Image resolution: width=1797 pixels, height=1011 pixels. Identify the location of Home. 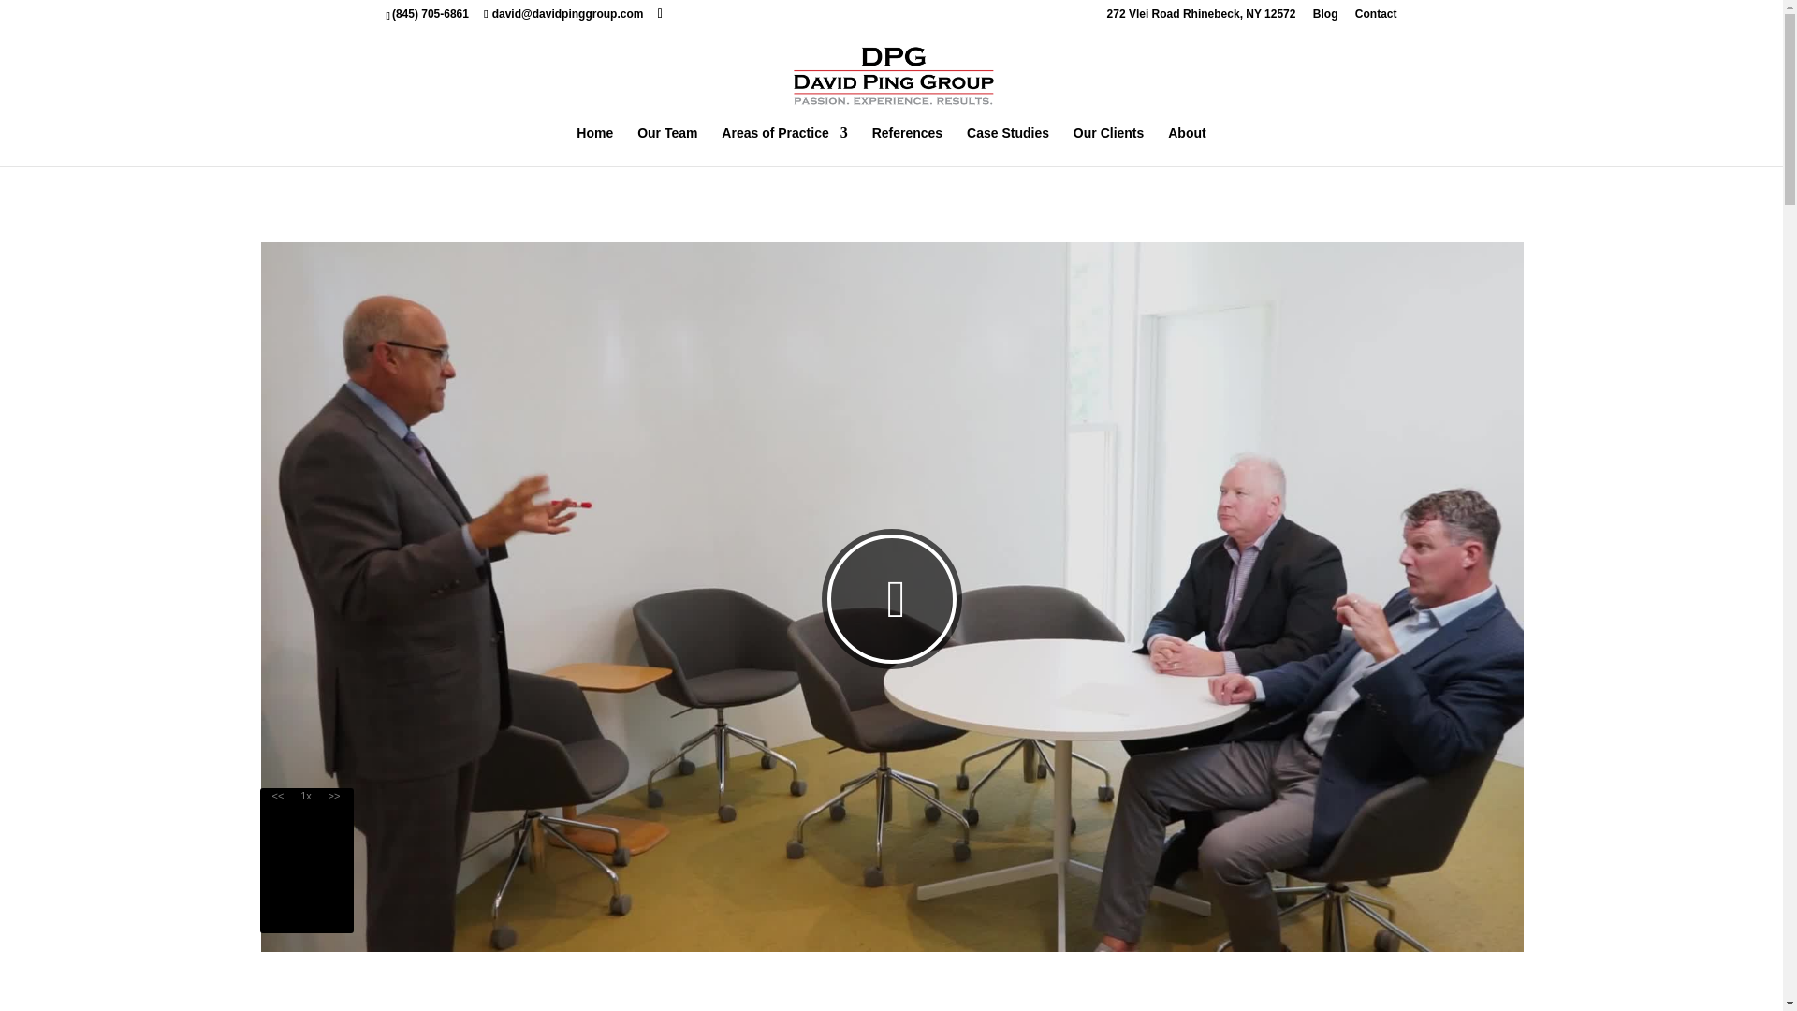
(594, 146).